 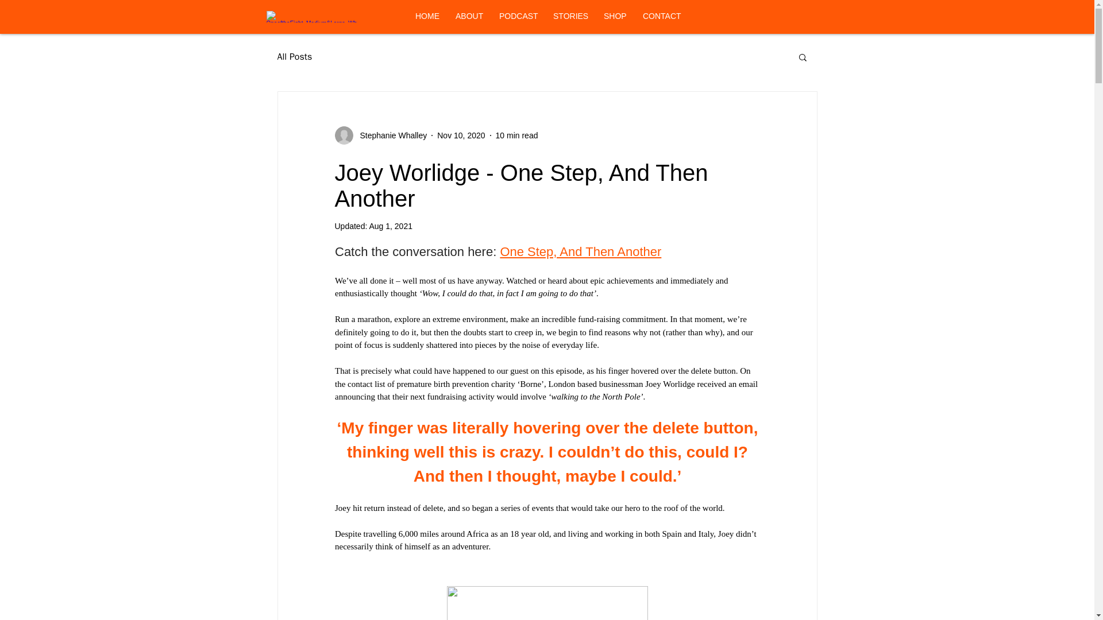 I want to click on PODCAST, so click(x=518, y=16).